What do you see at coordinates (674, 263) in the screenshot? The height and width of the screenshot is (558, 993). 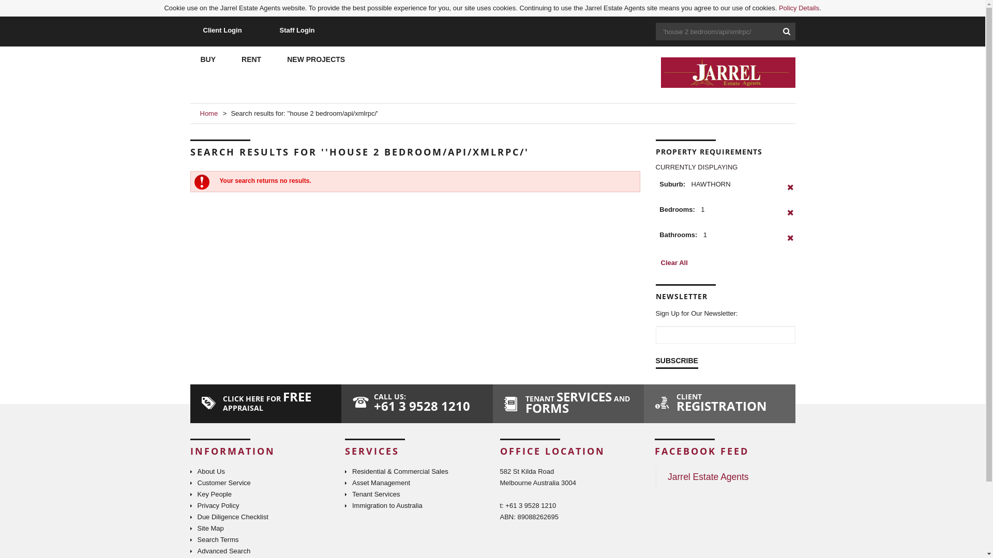 I see `Clear All` at bounding box center [674, 263].